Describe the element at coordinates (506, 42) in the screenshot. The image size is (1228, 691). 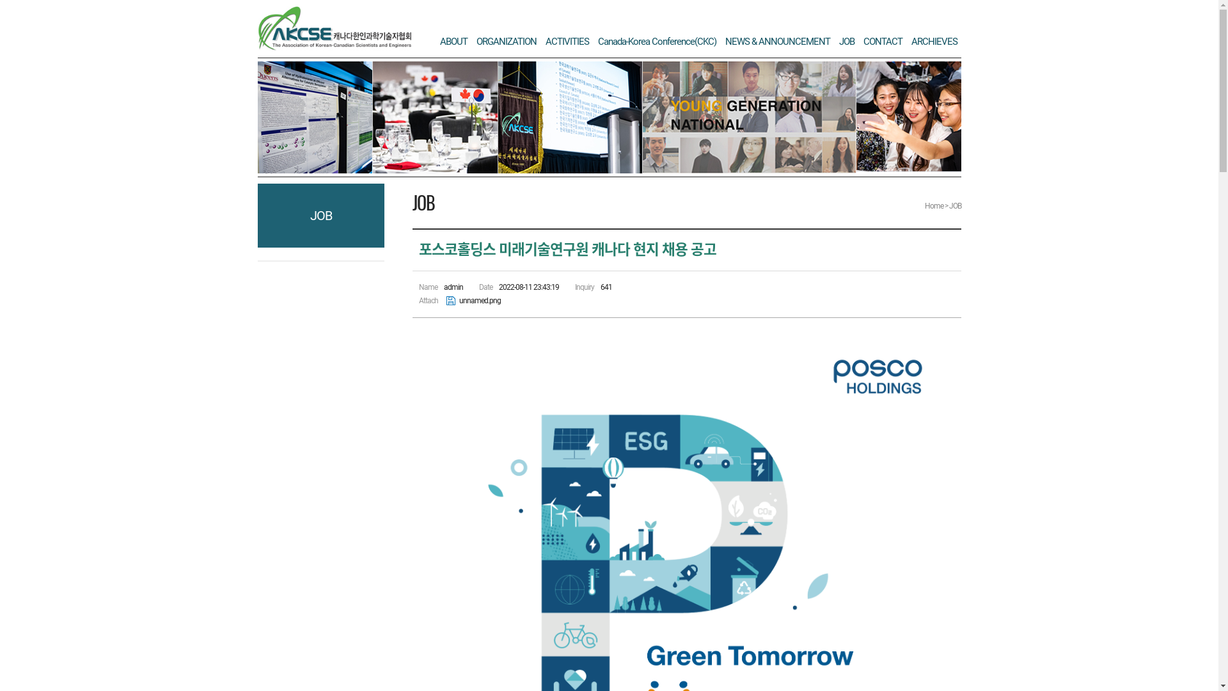
I see `ORGANIZATION` at that location.